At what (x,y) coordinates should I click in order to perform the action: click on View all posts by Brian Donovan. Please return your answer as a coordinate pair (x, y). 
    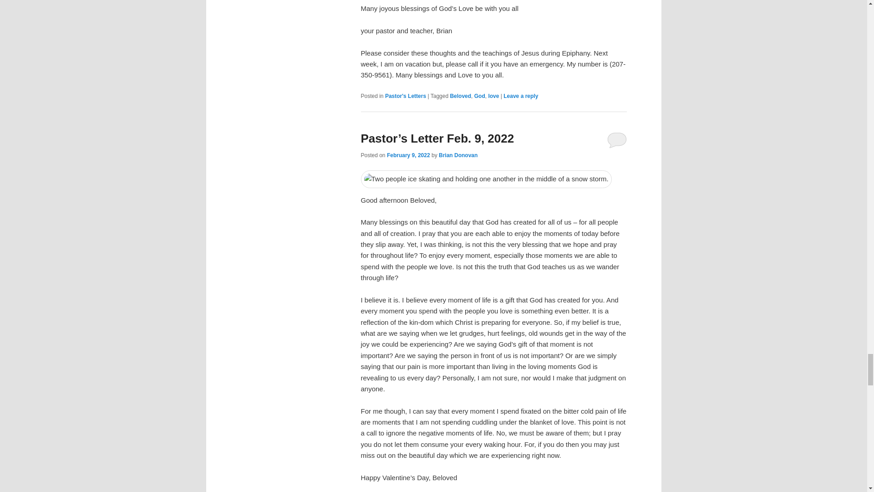
    Looking at the image, I should click on (458, 155).